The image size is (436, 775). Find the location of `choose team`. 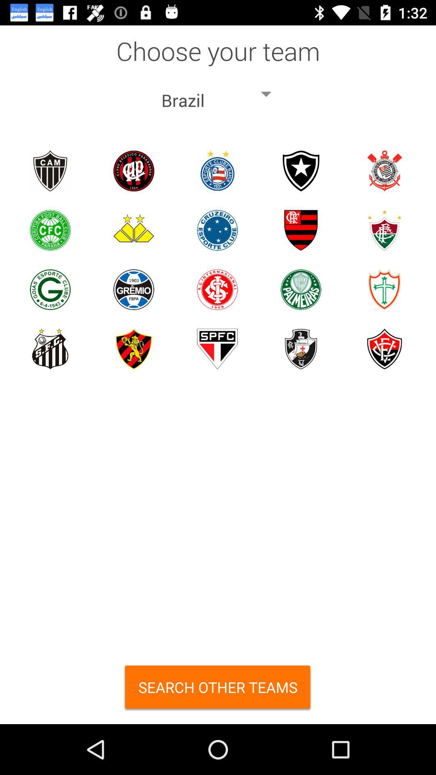

choose team is located at coordinates (50, 171).